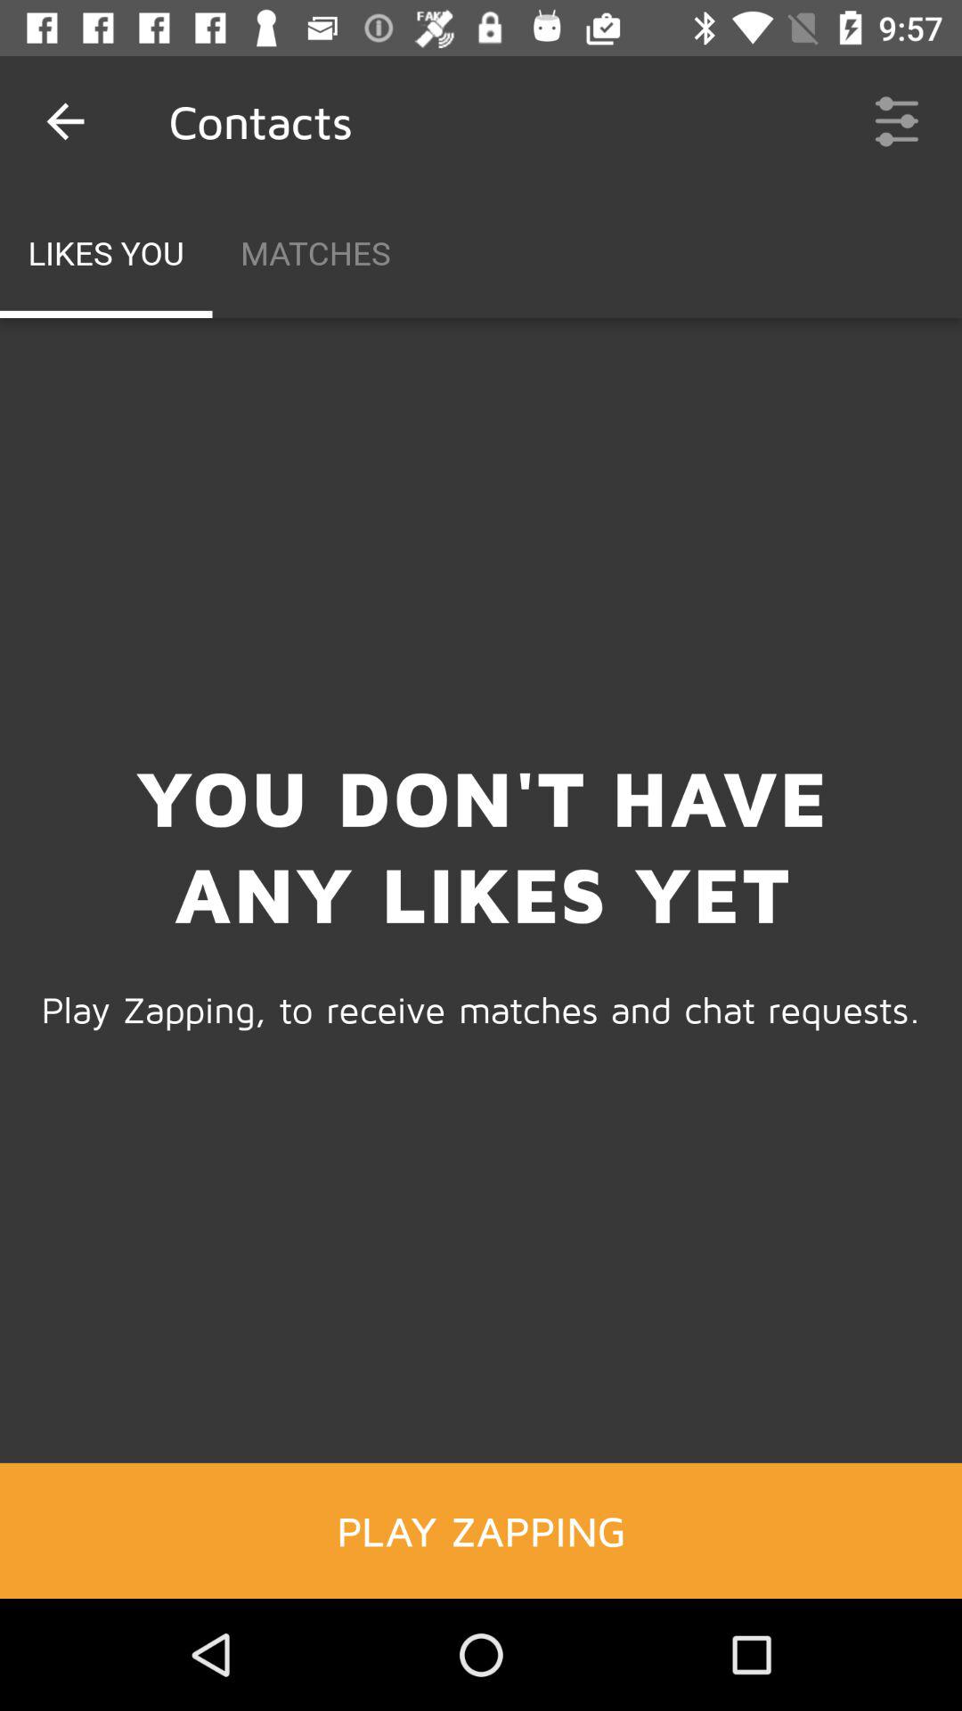  Describe the element at coordinates (896, 121) in the screenshot. I see `open item above you don t` at that location.